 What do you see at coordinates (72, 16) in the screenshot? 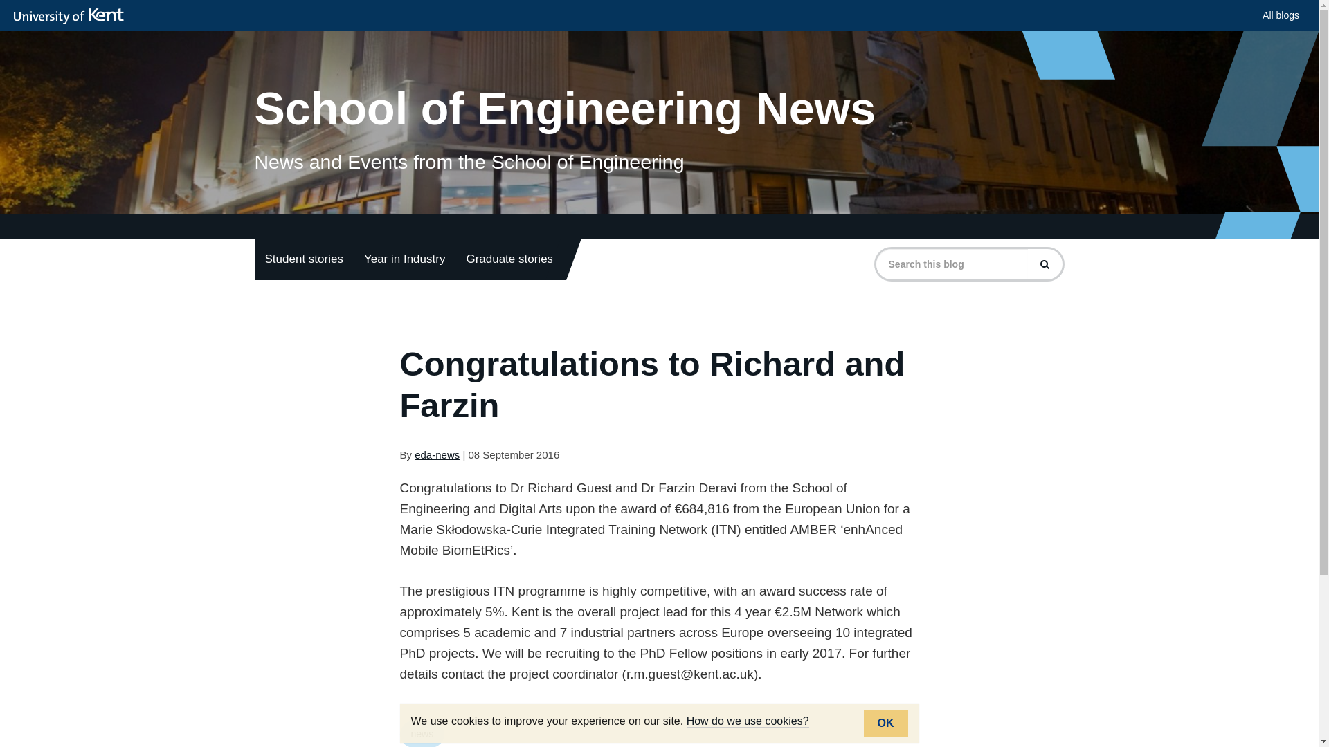
I see `University of Kent website homepage` at bounding box center [72, 16].